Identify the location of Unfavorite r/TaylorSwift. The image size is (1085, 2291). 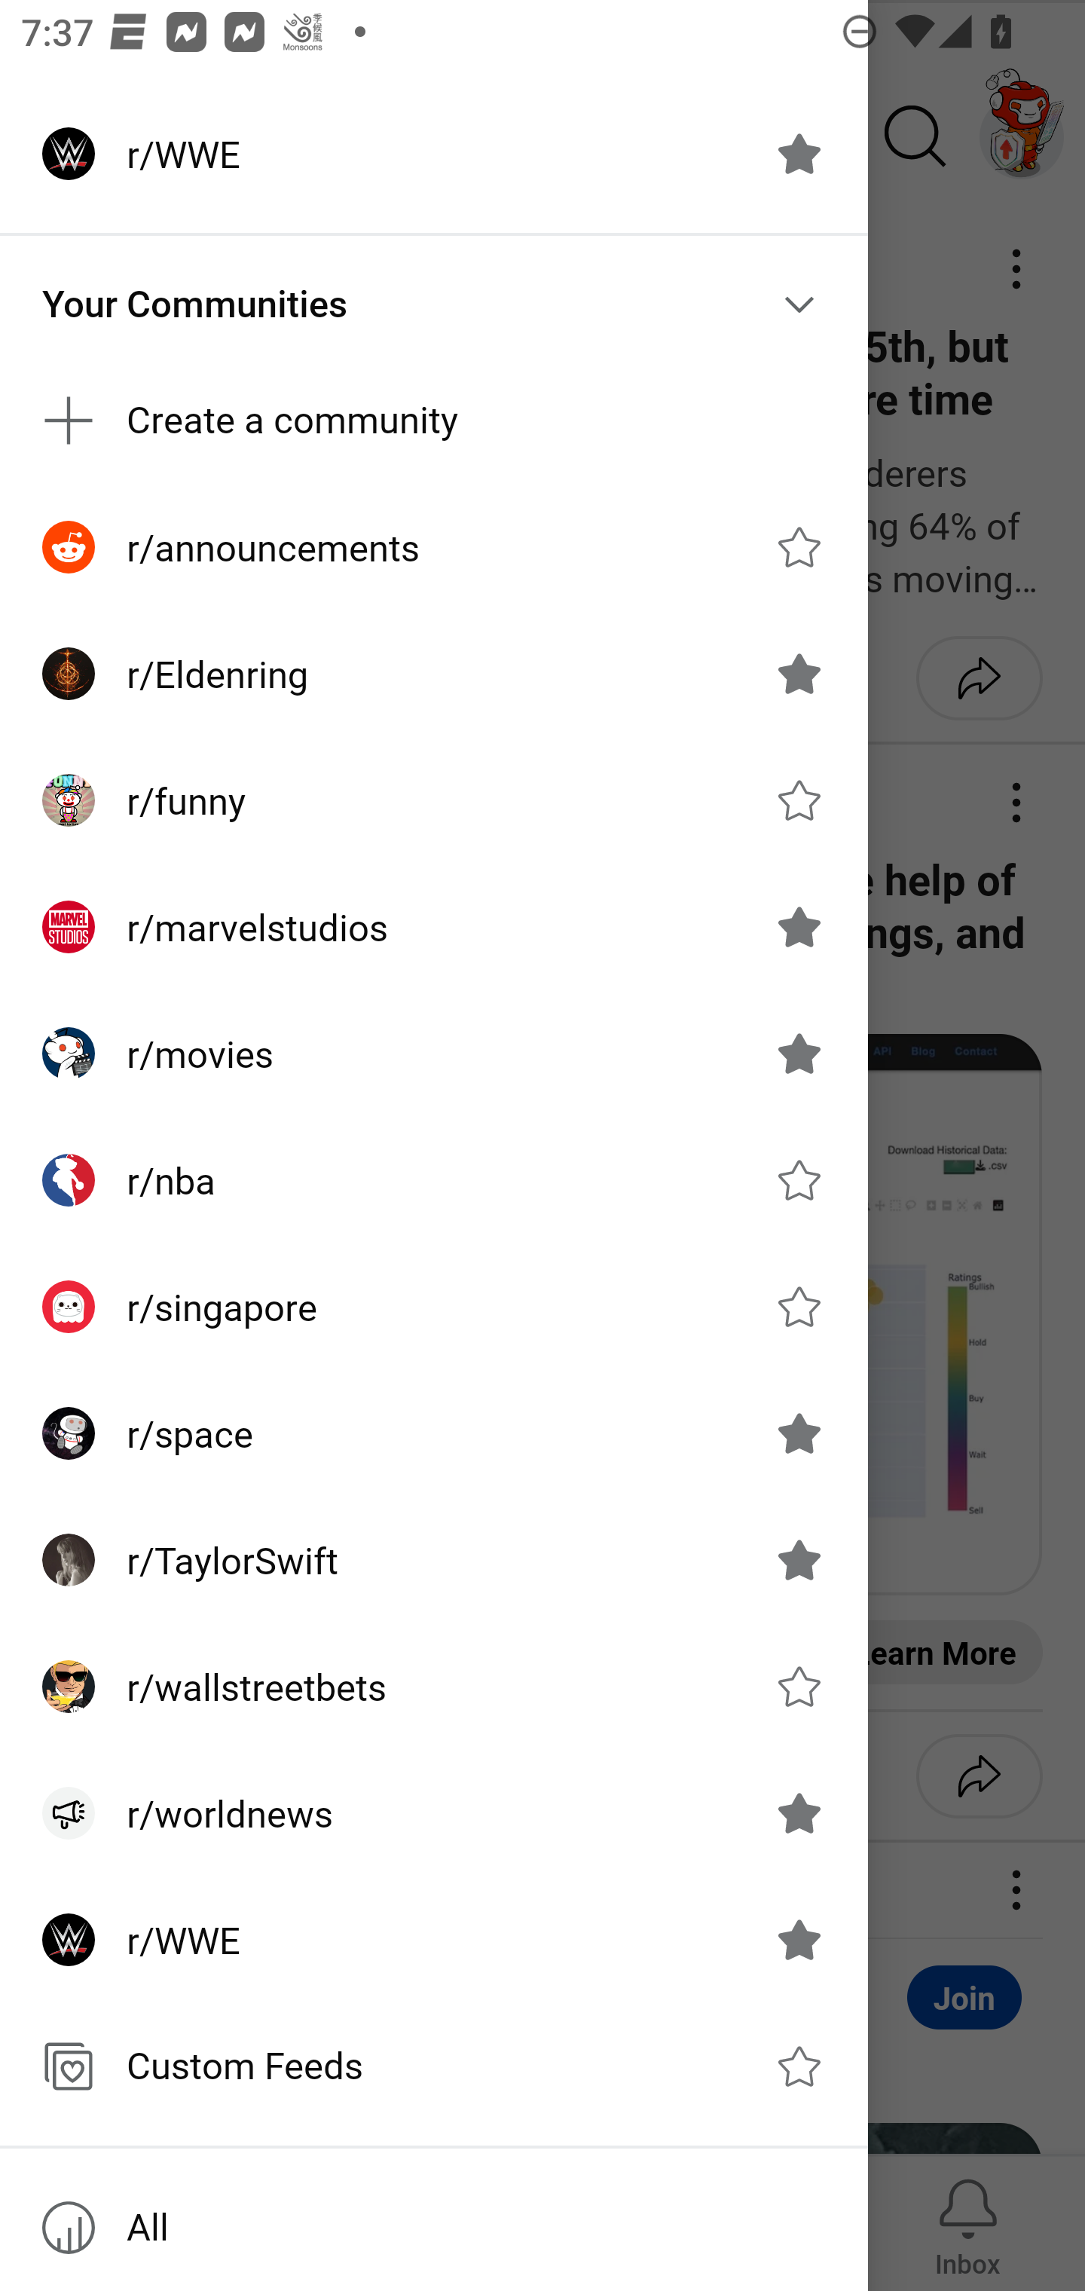
(799, 1560).